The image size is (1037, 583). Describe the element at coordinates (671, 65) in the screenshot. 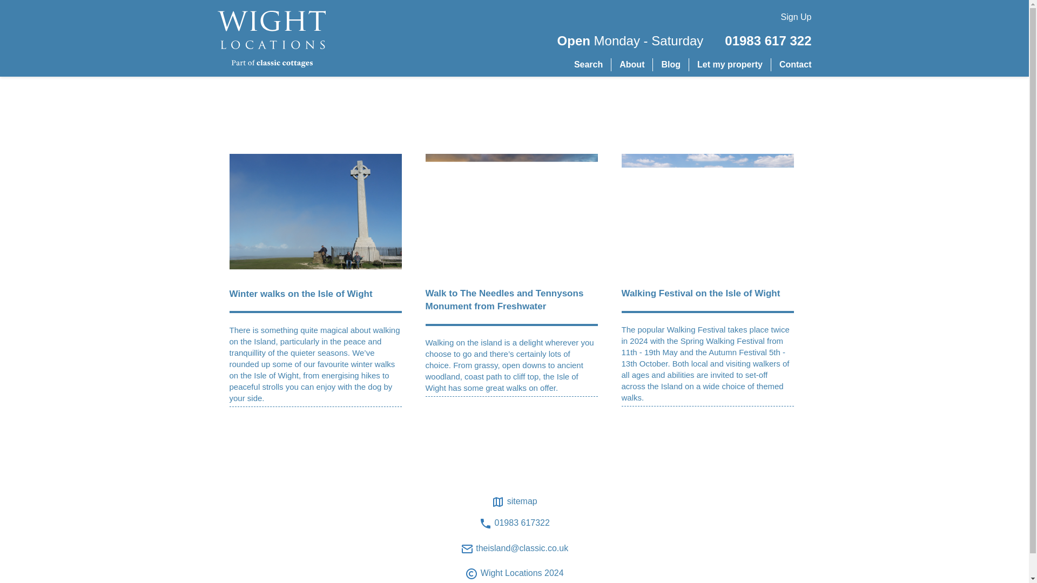

I see `Blog` at that location.